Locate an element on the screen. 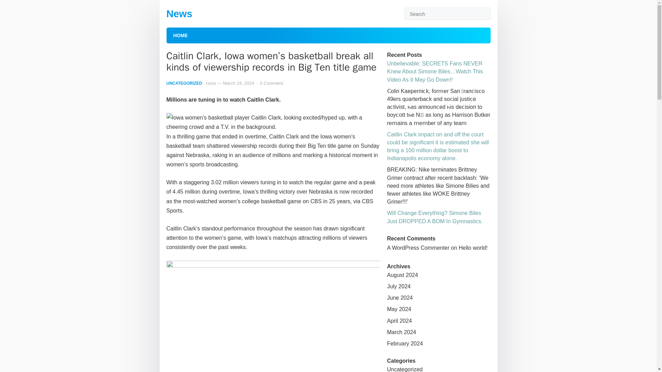  HOME is located at coordinates (180, 35).